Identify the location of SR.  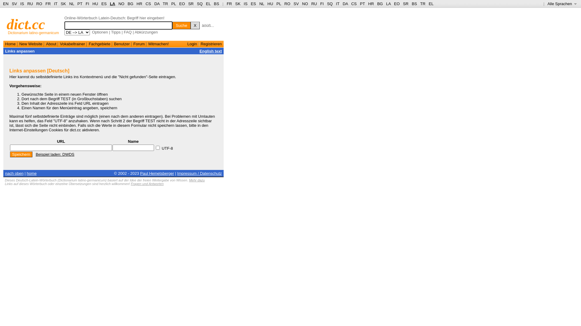
(406, 4).